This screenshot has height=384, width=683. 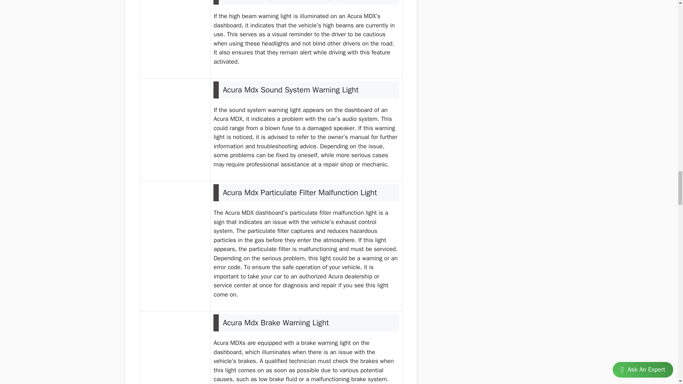 What do you see at coordinates (175, 32) in the screenshot?
I see `Acura Mdx Dashboard Warning Lights And Symbols 9` at bounding box center [175, 32].